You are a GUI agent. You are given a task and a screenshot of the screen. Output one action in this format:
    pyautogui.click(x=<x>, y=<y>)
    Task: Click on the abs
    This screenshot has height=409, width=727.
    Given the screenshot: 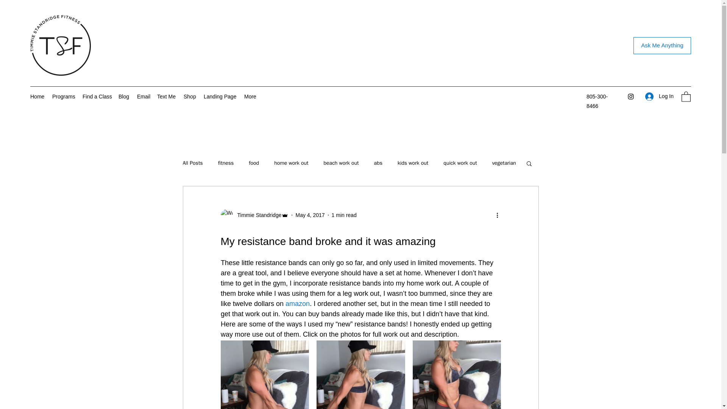 What is the action you would take?
    pyautogui.click(x=378, y=163)
    